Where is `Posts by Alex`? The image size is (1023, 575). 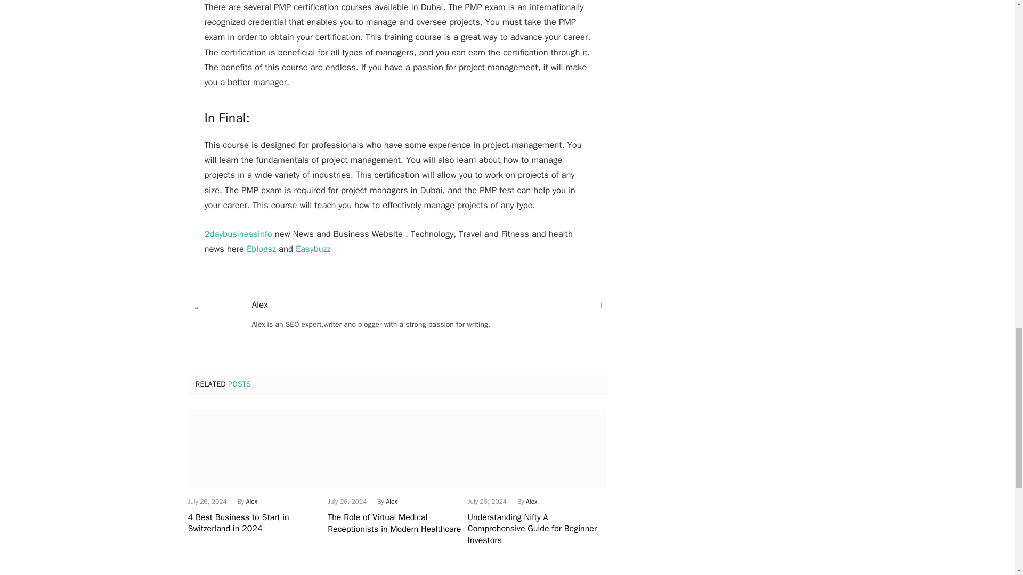
Posts by Alex is located at coordinates (251, 502).